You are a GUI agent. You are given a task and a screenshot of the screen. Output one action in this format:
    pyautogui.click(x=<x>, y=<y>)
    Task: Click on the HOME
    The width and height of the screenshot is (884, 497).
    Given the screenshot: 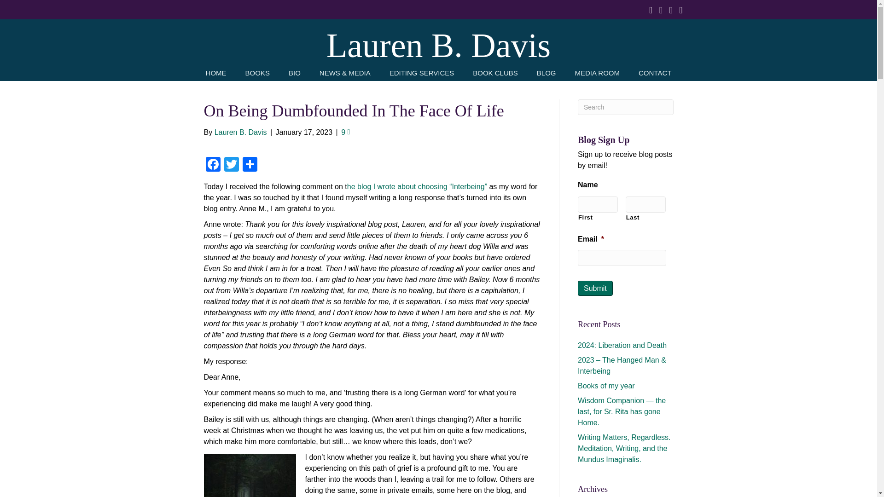 What is the action you would take?
    pyautogui.click(x=216, y=72)
    